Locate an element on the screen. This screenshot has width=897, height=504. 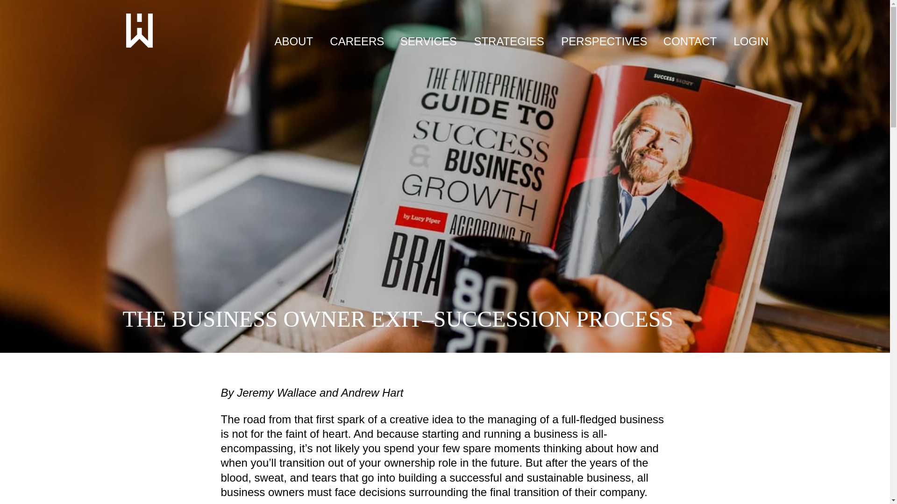
STRATEGIES is located at coordinates (508, 41).